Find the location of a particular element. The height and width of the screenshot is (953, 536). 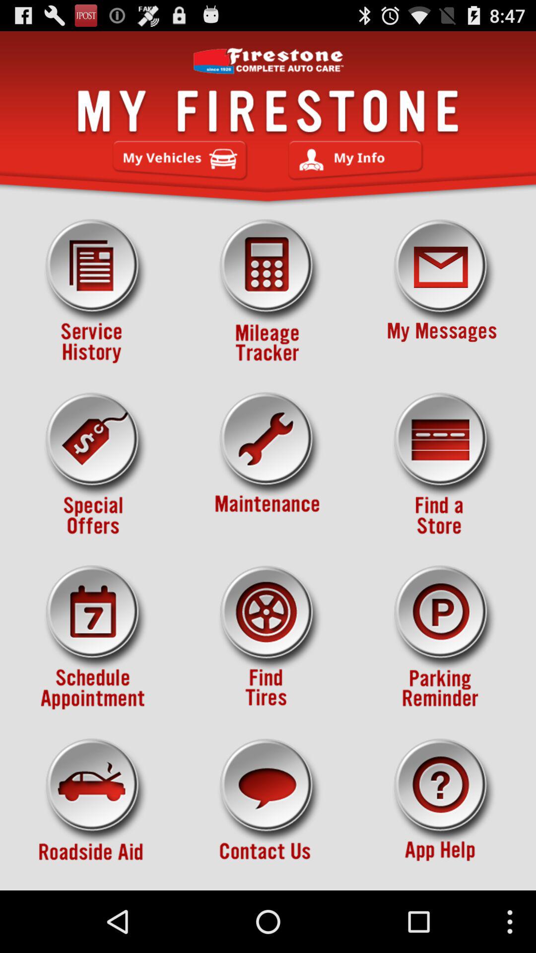

vehicles is located at coordinates (180, 160).